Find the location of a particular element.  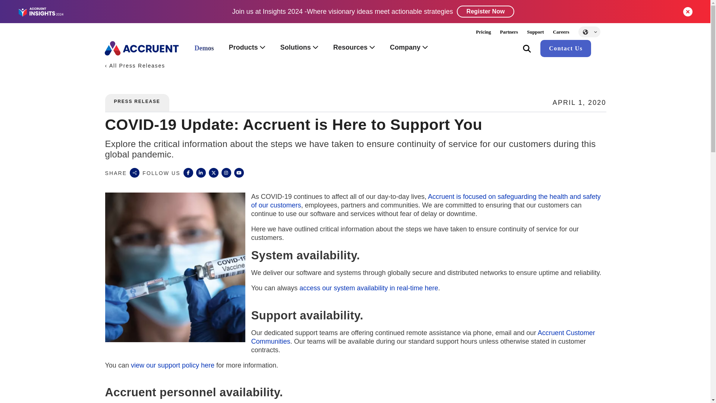

Pricing is located at coordinates (483, 31).